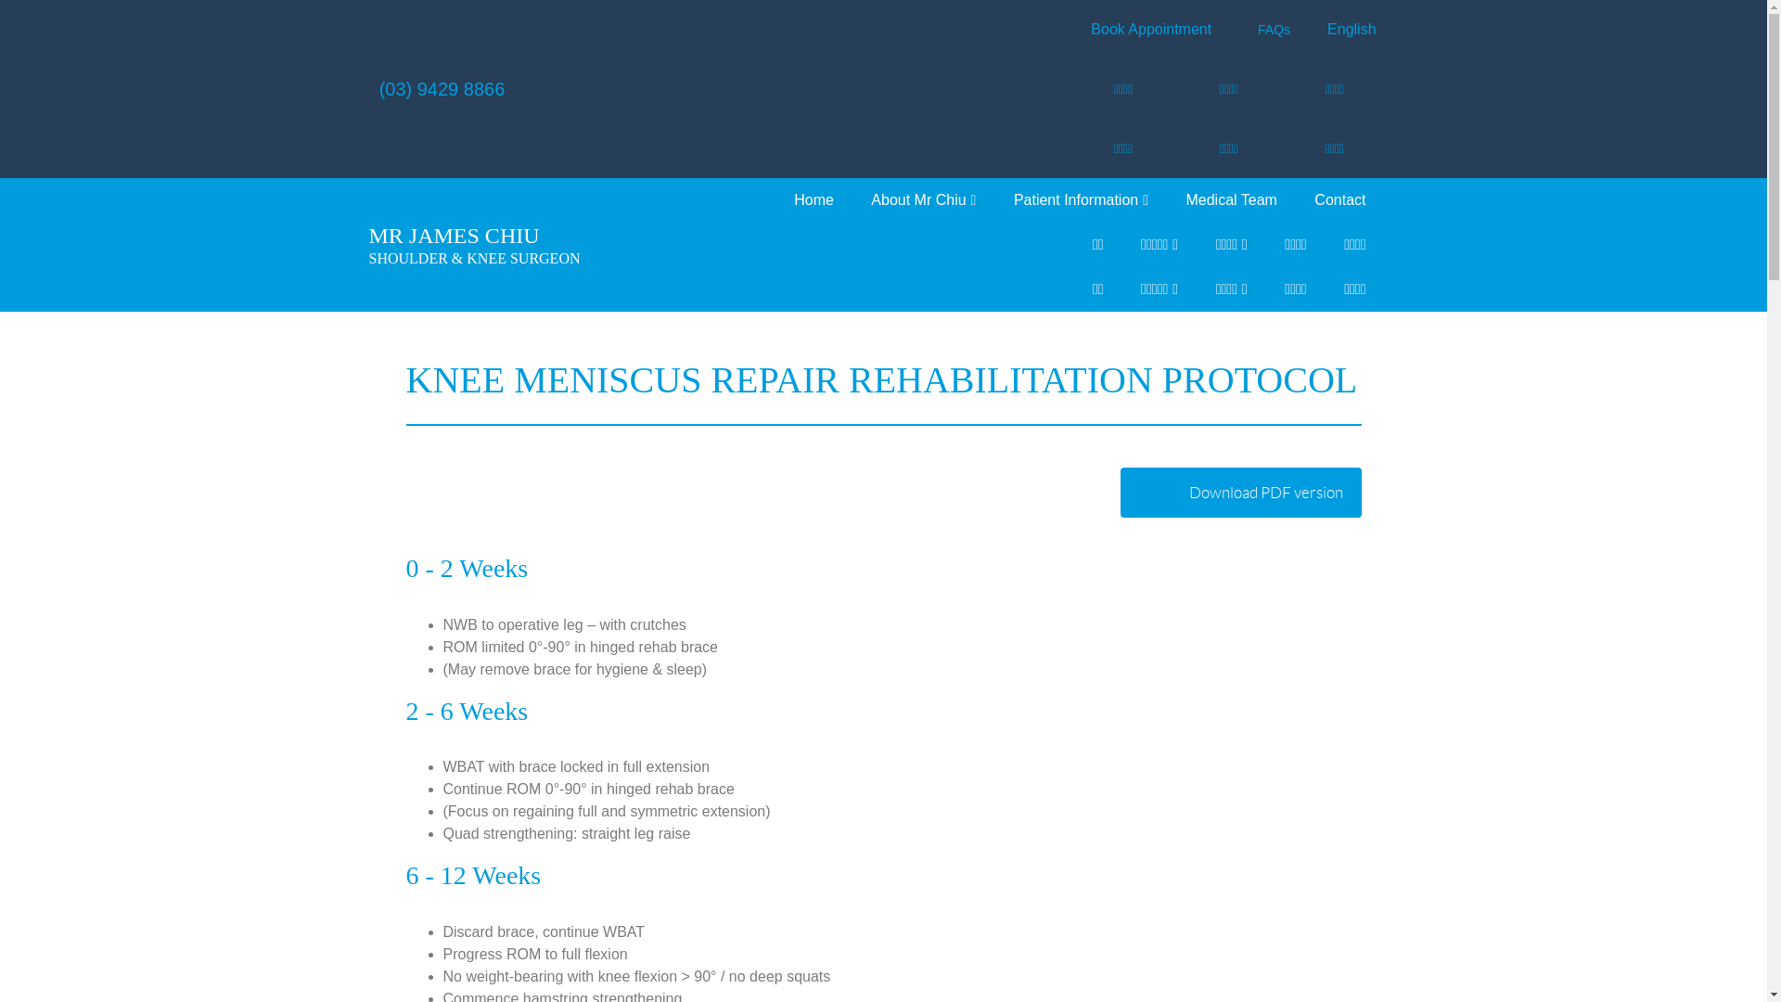  I want to click on About Mr Chiu, so click(924, 200).